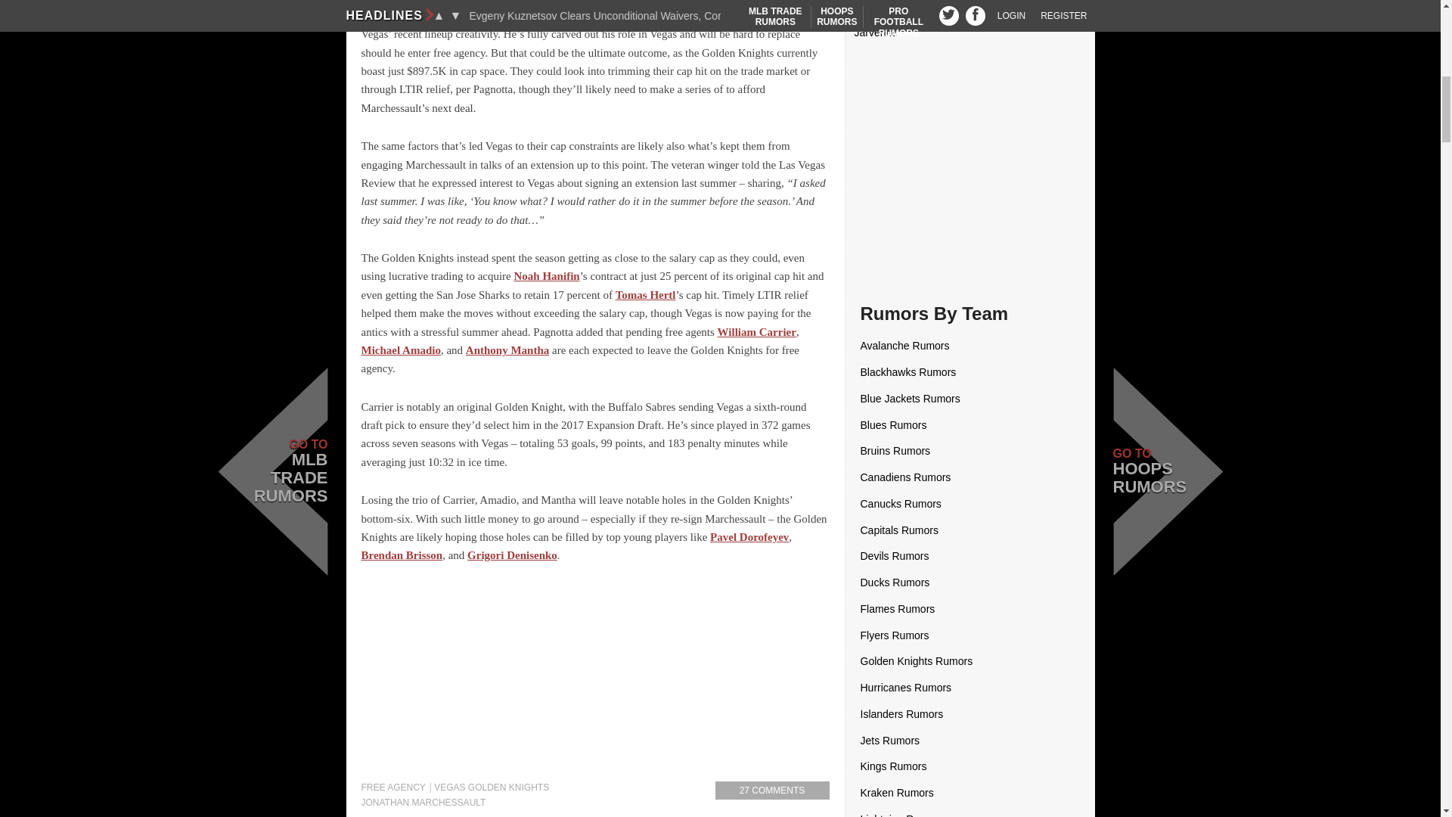 This screenshot has height=817, width=1452. I want to click on 3rd party ad content, so click(596, 679).